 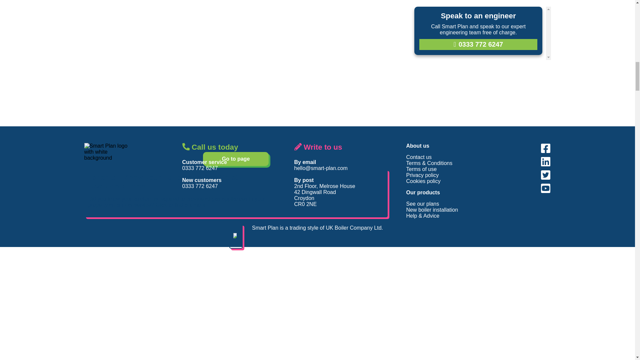 What do you see at coordinates (199, 168) in the screenshot?
I see `0333 772 6247` at bounding box center [199, 168].